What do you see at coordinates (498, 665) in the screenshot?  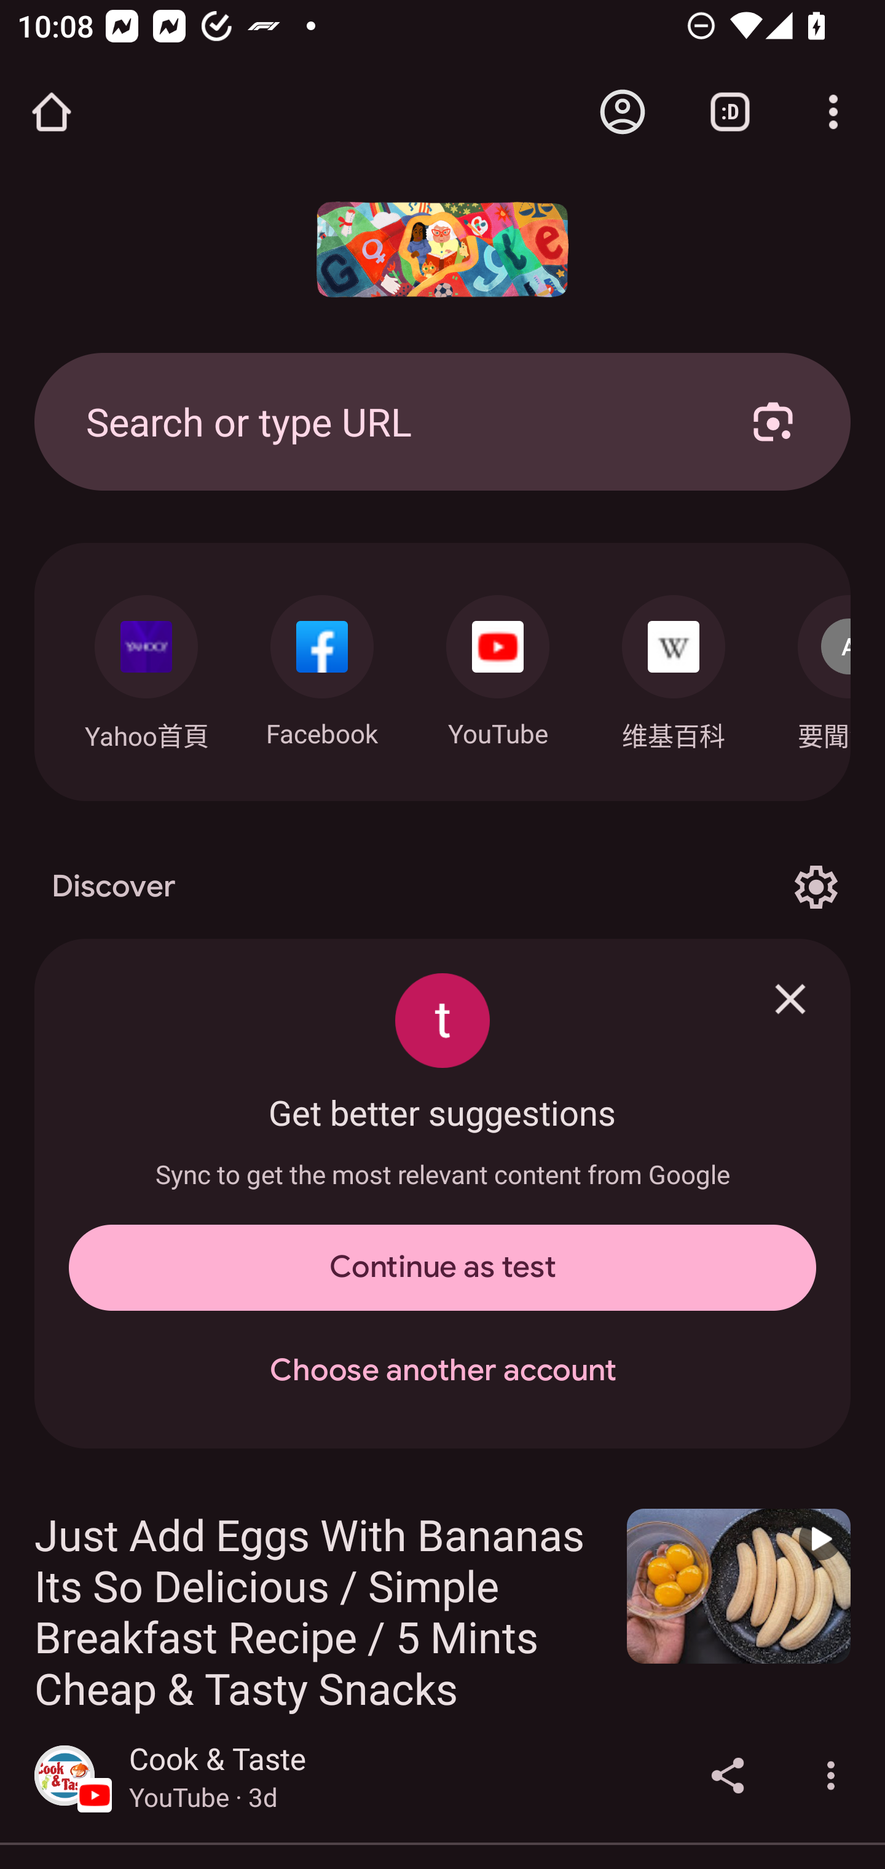 I see `Navigate: YouTube: m.youtube.com YouTube` at bounding box center [498, 665].